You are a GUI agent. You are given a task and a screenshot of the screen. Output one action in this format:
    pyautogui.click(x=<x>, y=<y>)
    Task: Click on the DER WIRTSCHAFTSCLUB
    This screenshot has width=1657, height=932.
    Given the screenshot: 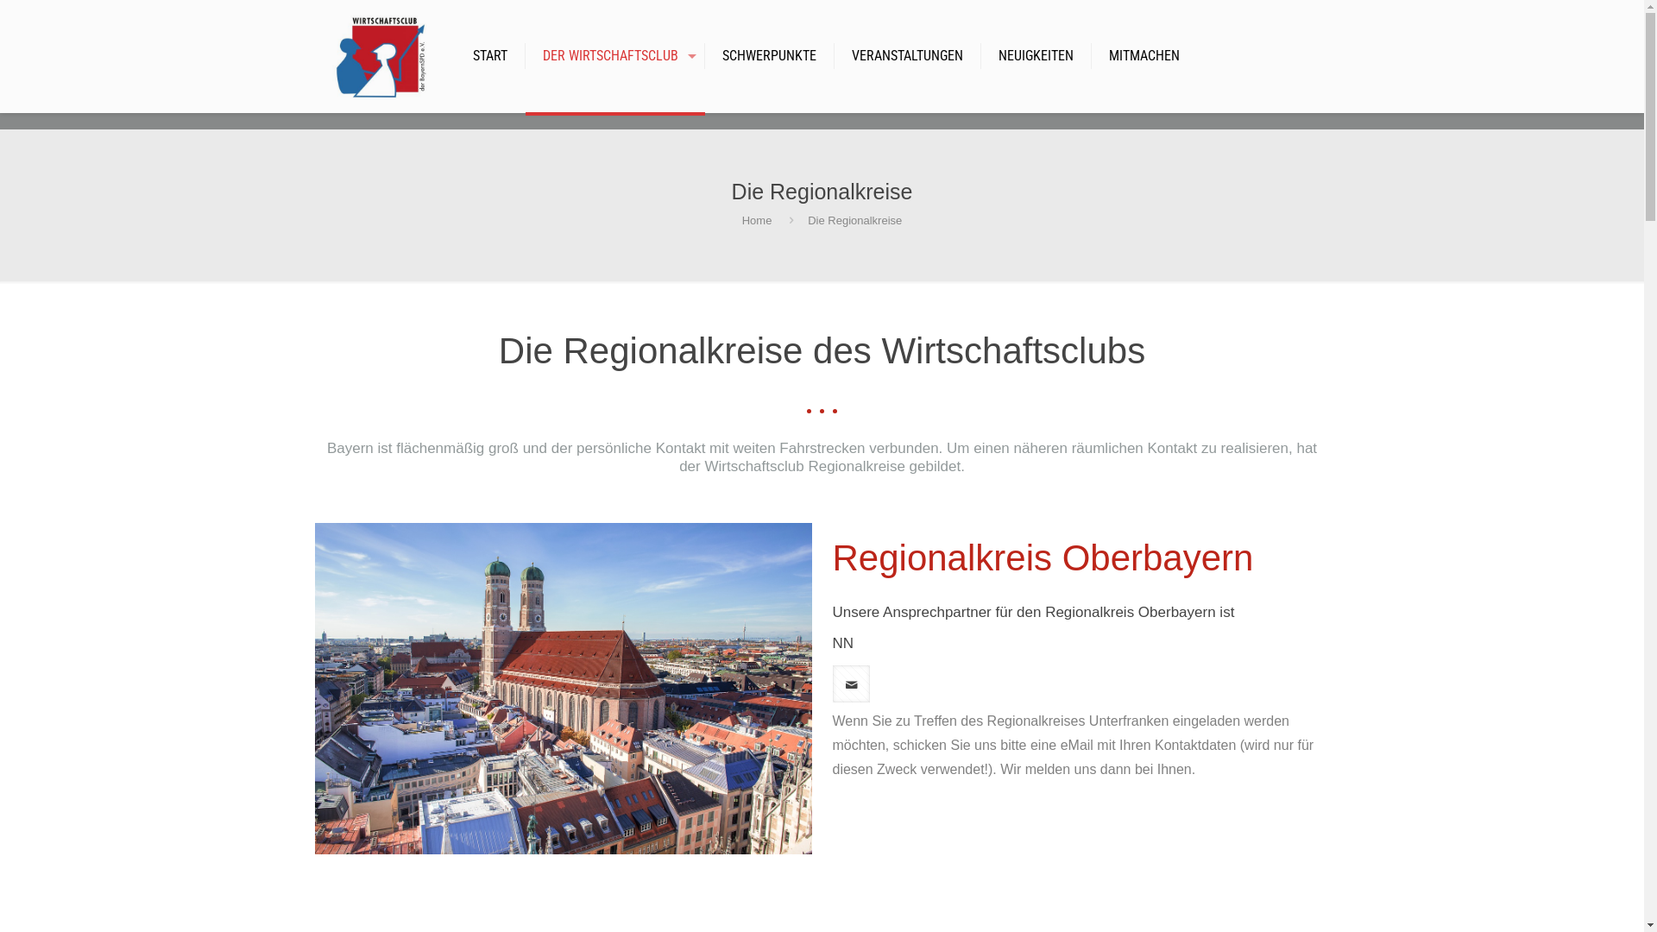 What is the action you would take?
    pyautogui.click(x=615, y=56)
    